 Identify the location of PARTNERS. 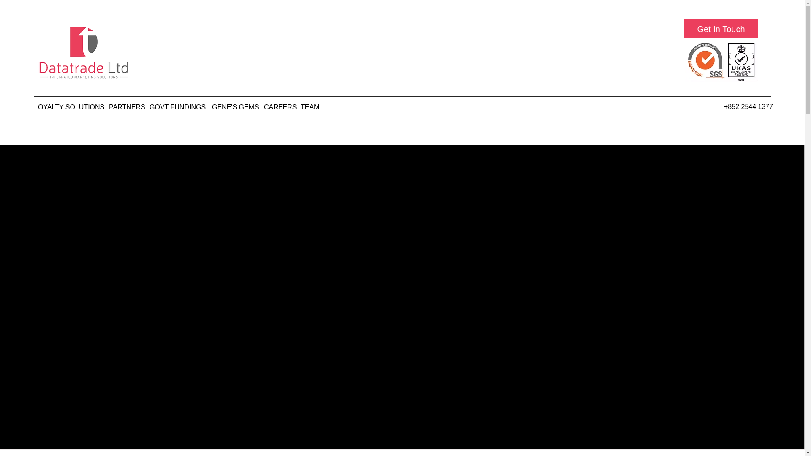
(125, 107).